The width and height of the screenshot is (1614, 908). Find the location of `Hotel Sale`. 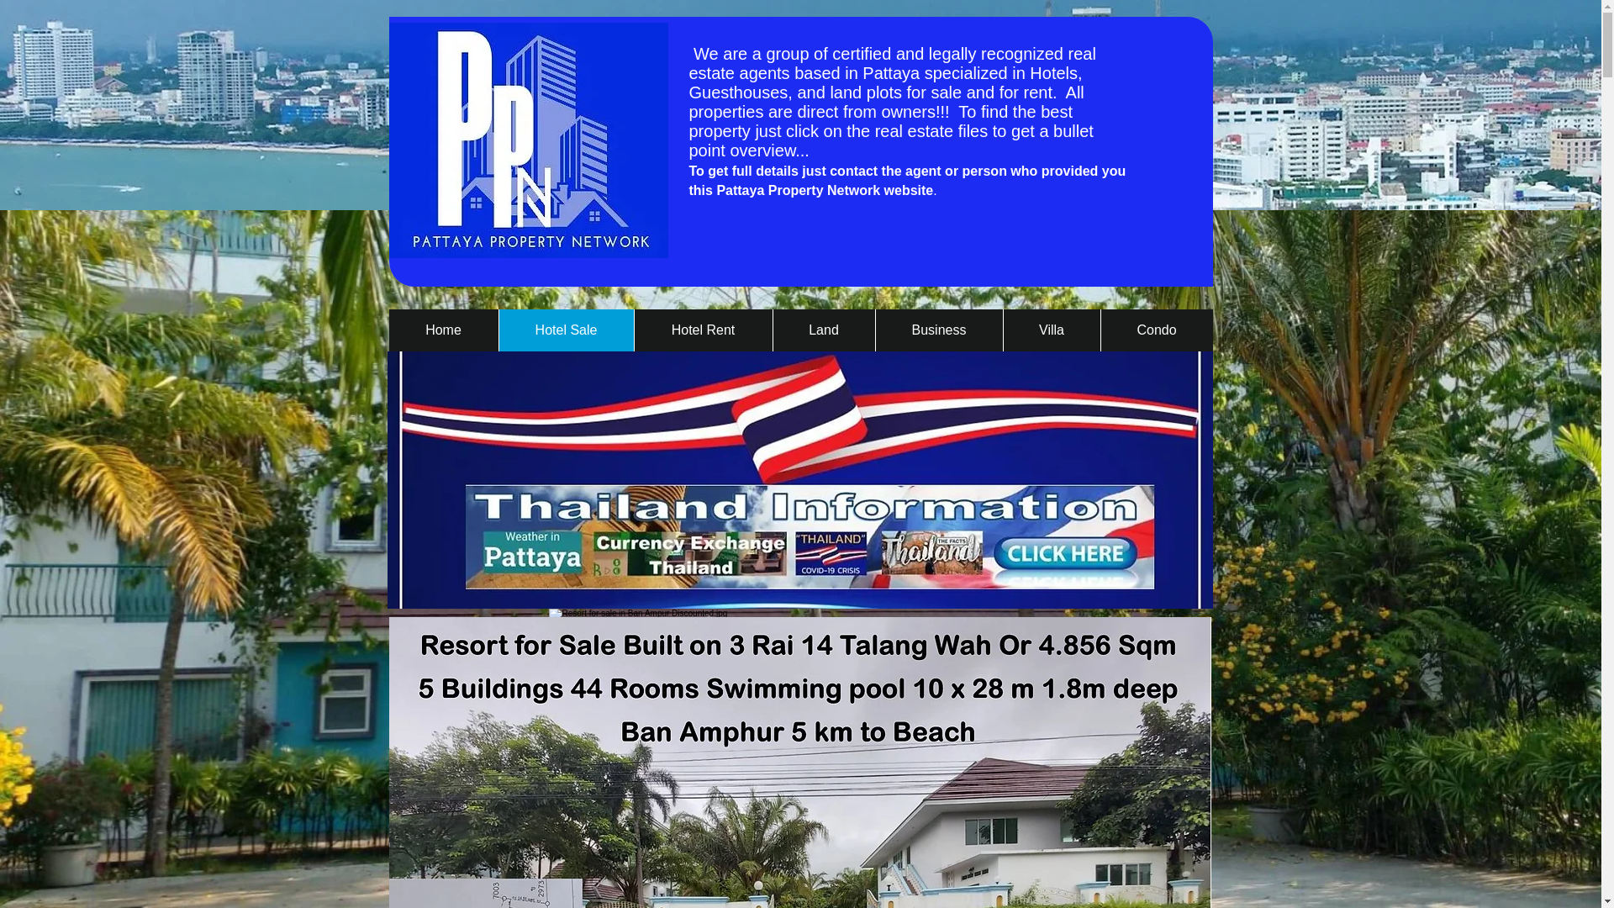

Hotel Sale is located at coordinates (565, 330).